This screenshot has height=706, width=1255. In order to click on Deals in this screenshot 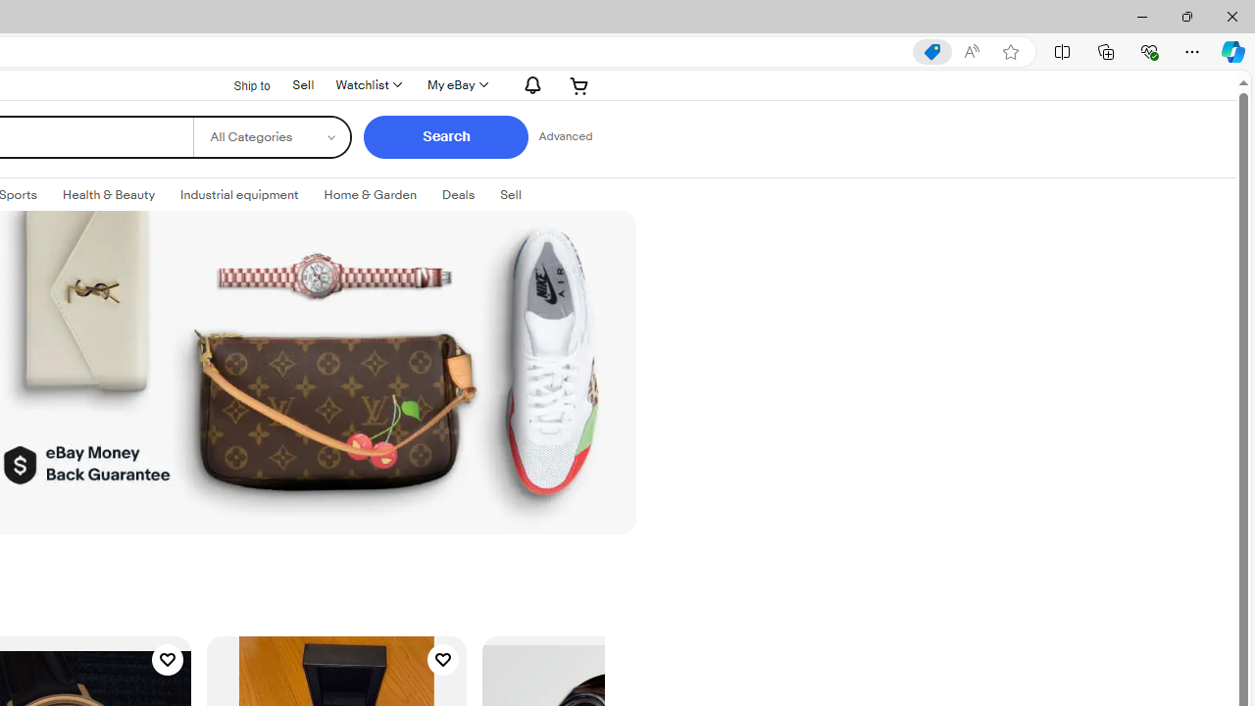, I will do `click(459, 194)`.